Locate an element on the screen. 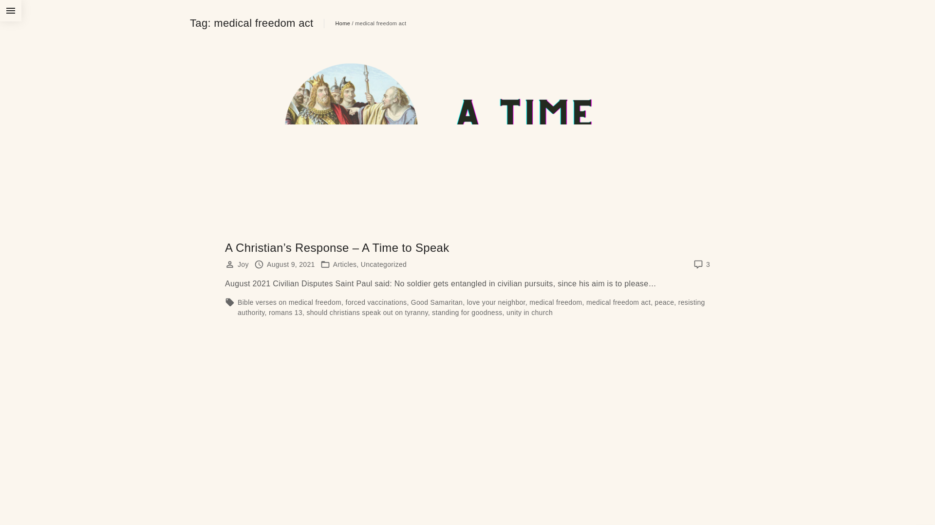 The image size is (935, 525). Bible verses on medical freedom is located at coordinates (289, 302).